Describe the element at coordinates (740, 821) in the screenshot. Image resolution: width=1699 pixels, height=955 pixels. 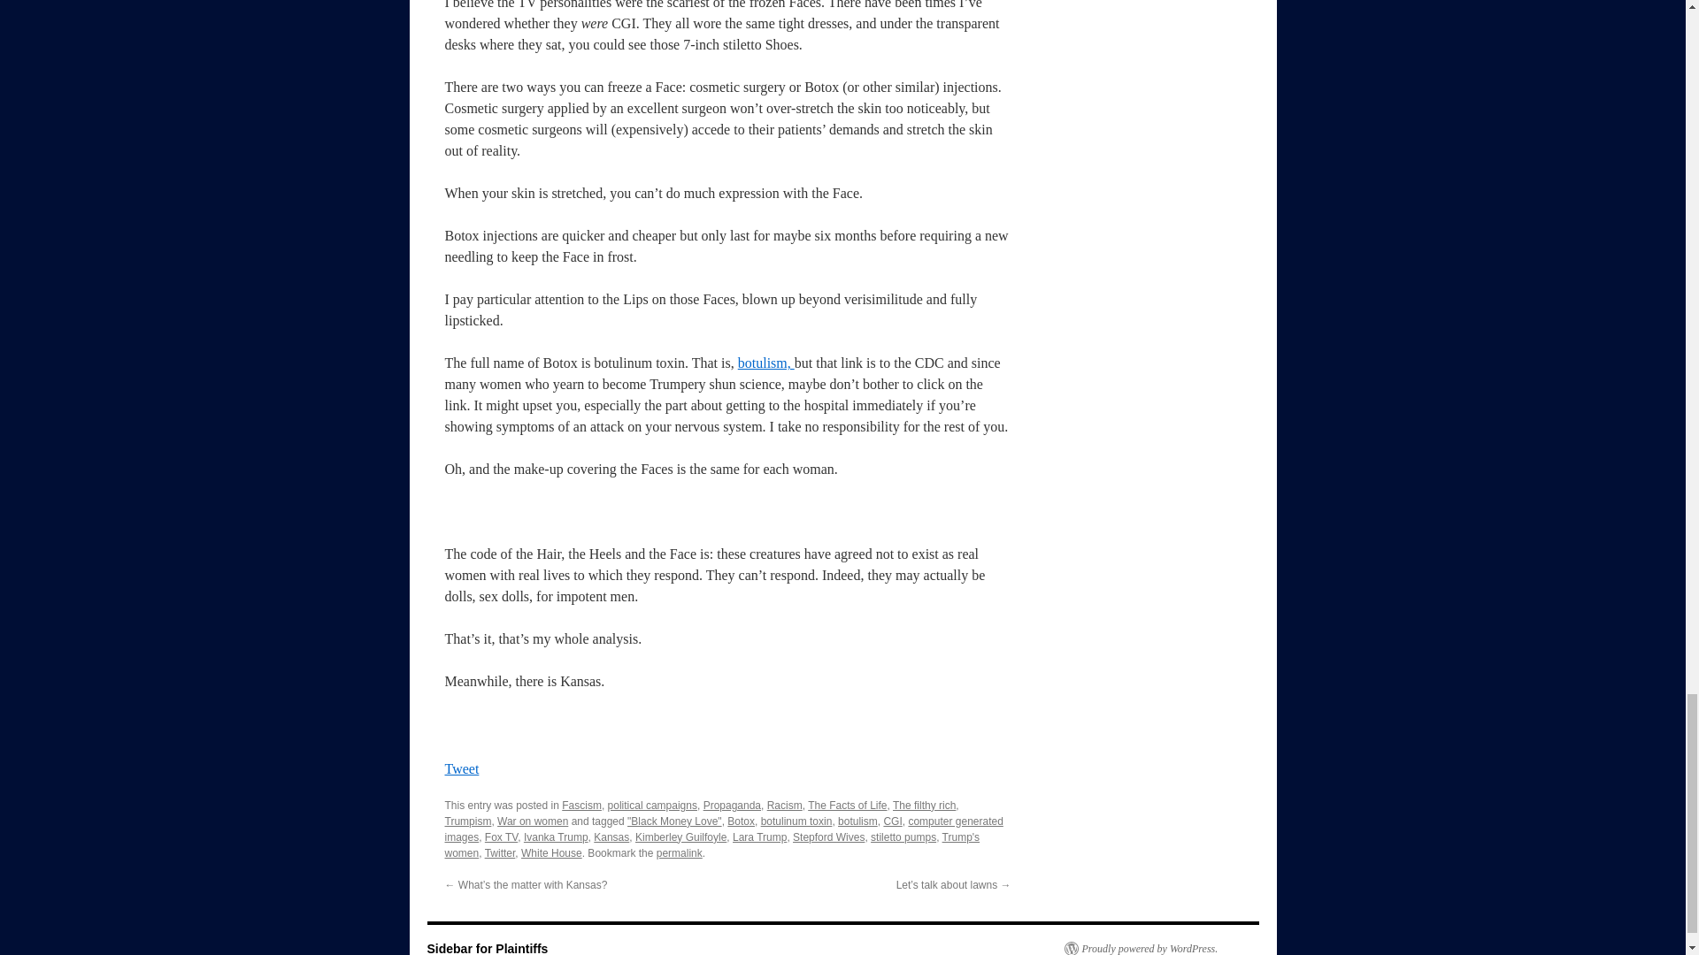
I see `Botox` at that location.